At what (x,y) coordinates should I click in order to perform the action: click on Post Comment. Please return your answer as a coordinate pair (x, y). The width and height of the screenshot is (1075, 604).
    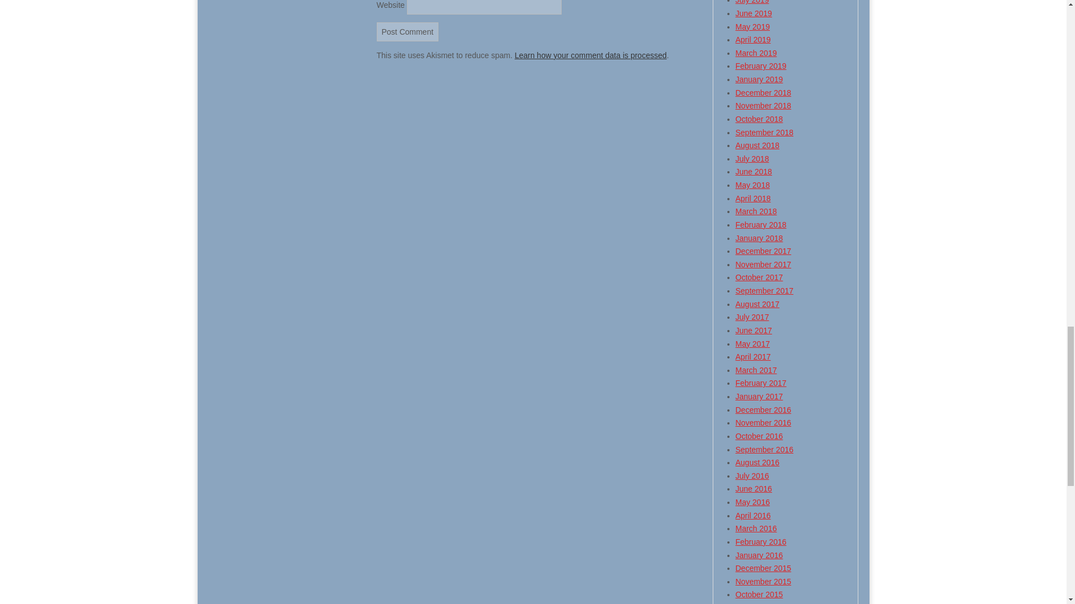
    Looking at the image, I should click on (408, 31).